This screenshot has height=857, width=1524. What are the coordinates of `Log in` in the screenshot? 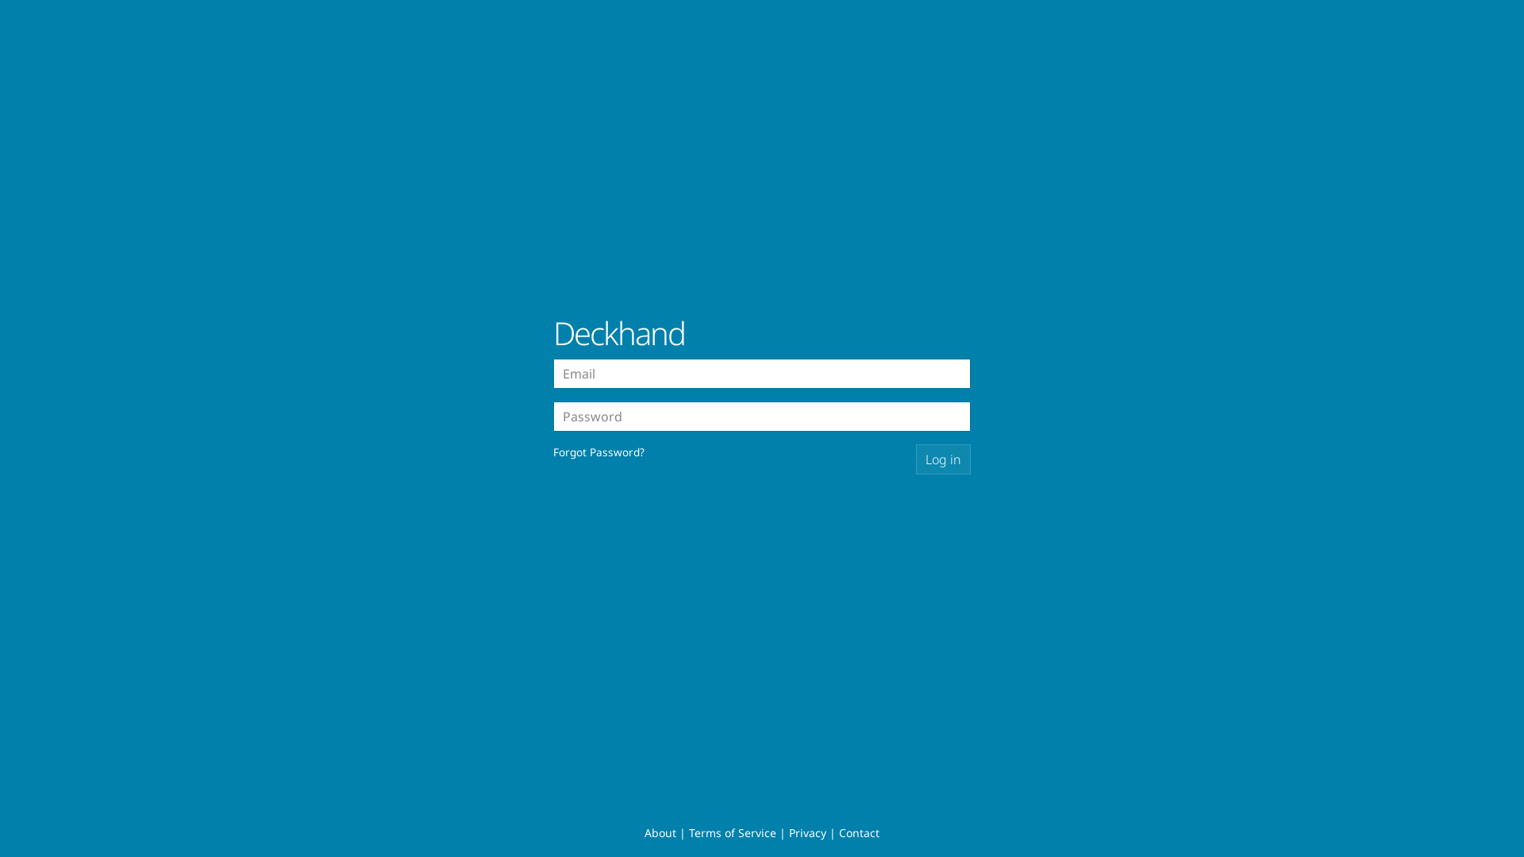 It's located at (943, 459).